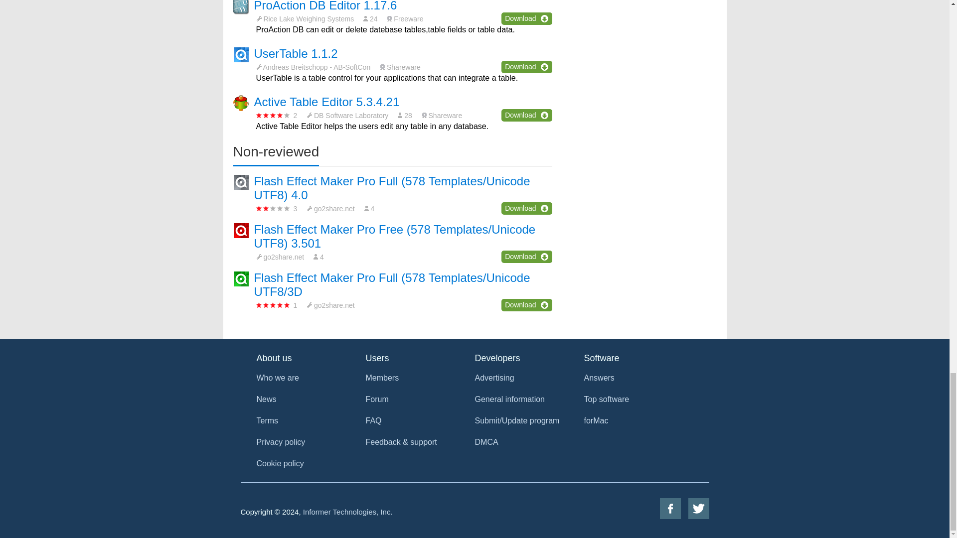  I want to click on Download, so click(526, 18).